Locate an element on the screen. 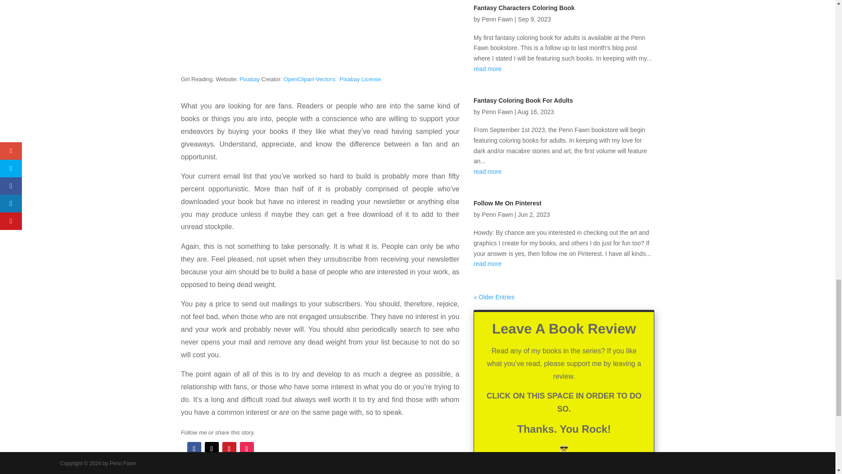 This screenshot has height=474, width=842. Posts by Penn Fawn is located at coordinates (497, 19).